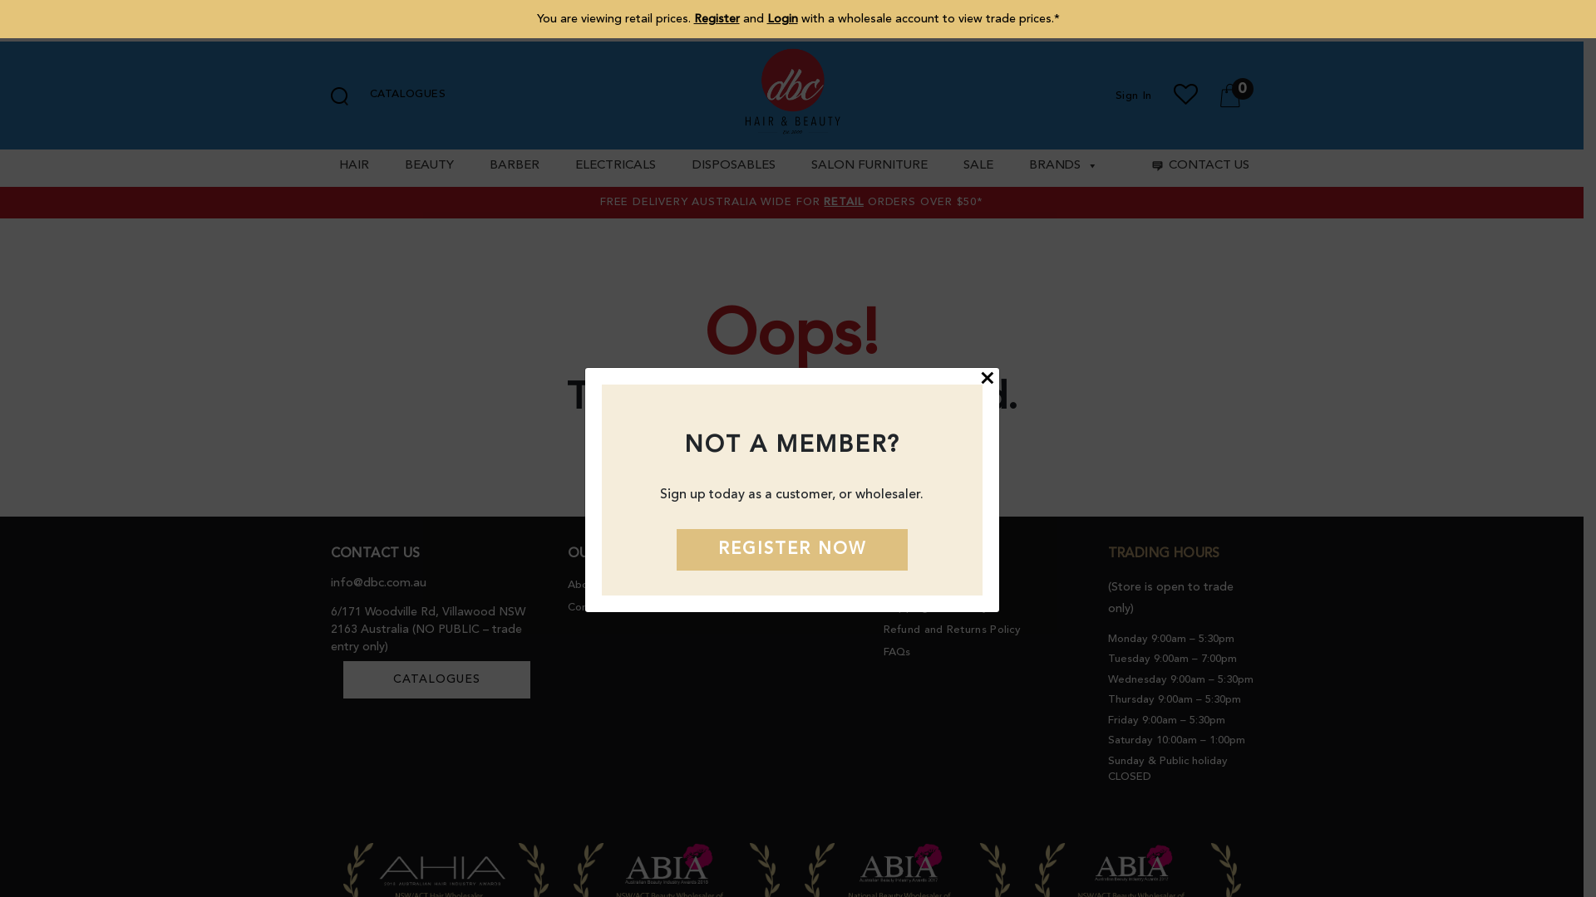 Image resolution: width=1596 pixels, height=897 pixels. Describe the element at coordinates (952, 630) in the screenshot. I see `Refund and Returns Policy` at that location.